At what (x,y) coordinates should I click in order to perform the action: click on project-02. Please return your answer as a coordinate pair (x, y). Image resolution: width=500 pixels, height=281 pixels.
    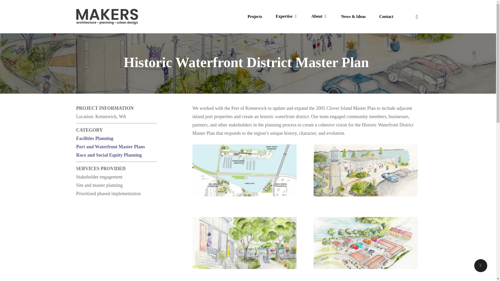
    Looking at the image, I should click on (365, 243).